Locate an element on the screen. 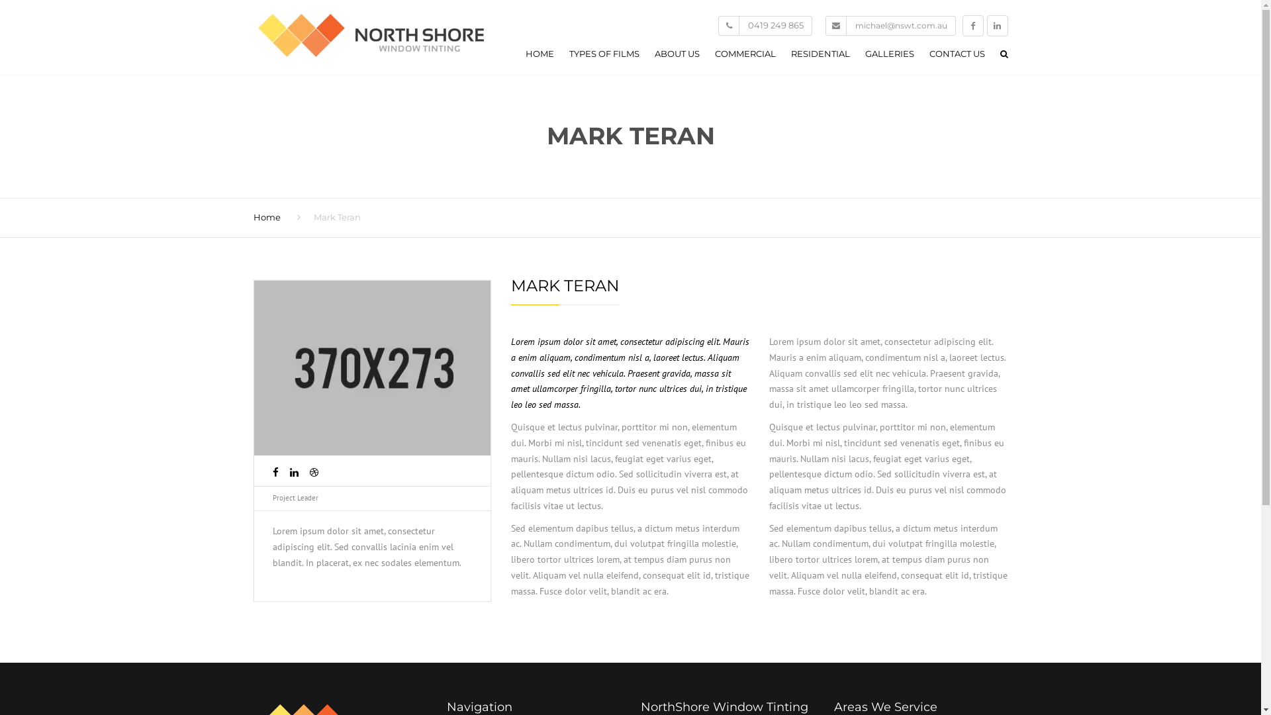 The height and width of the screenshot is (715, 1271). CONTACT US is located at coordinates (957, 57).